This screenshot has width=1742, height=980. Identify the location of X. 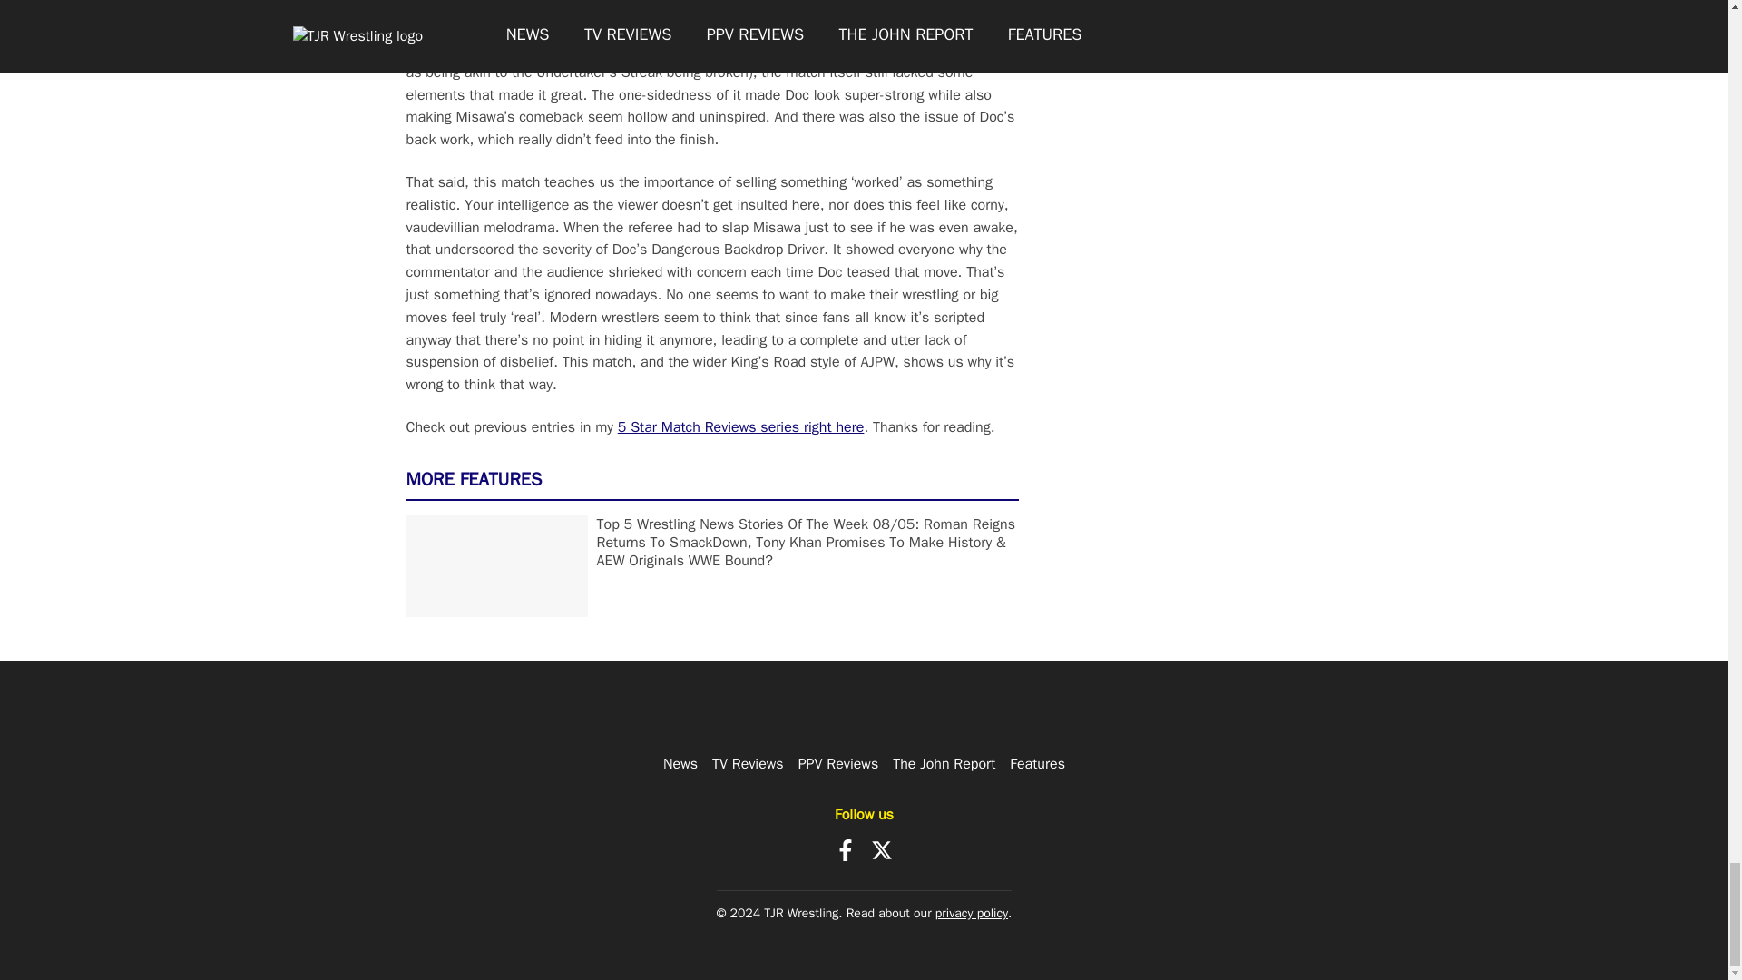
(882, 849).